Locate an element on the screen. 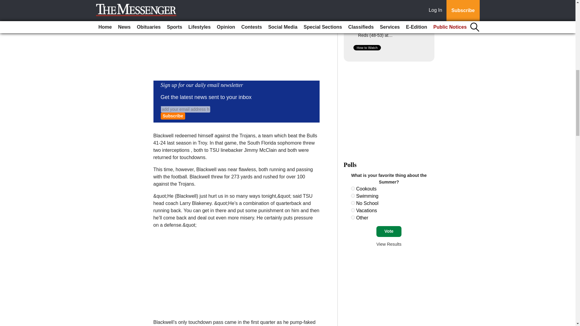 Image resolution: width=580 pixels, height=326 pixels. 7275 is located at coordinates (353, 196).